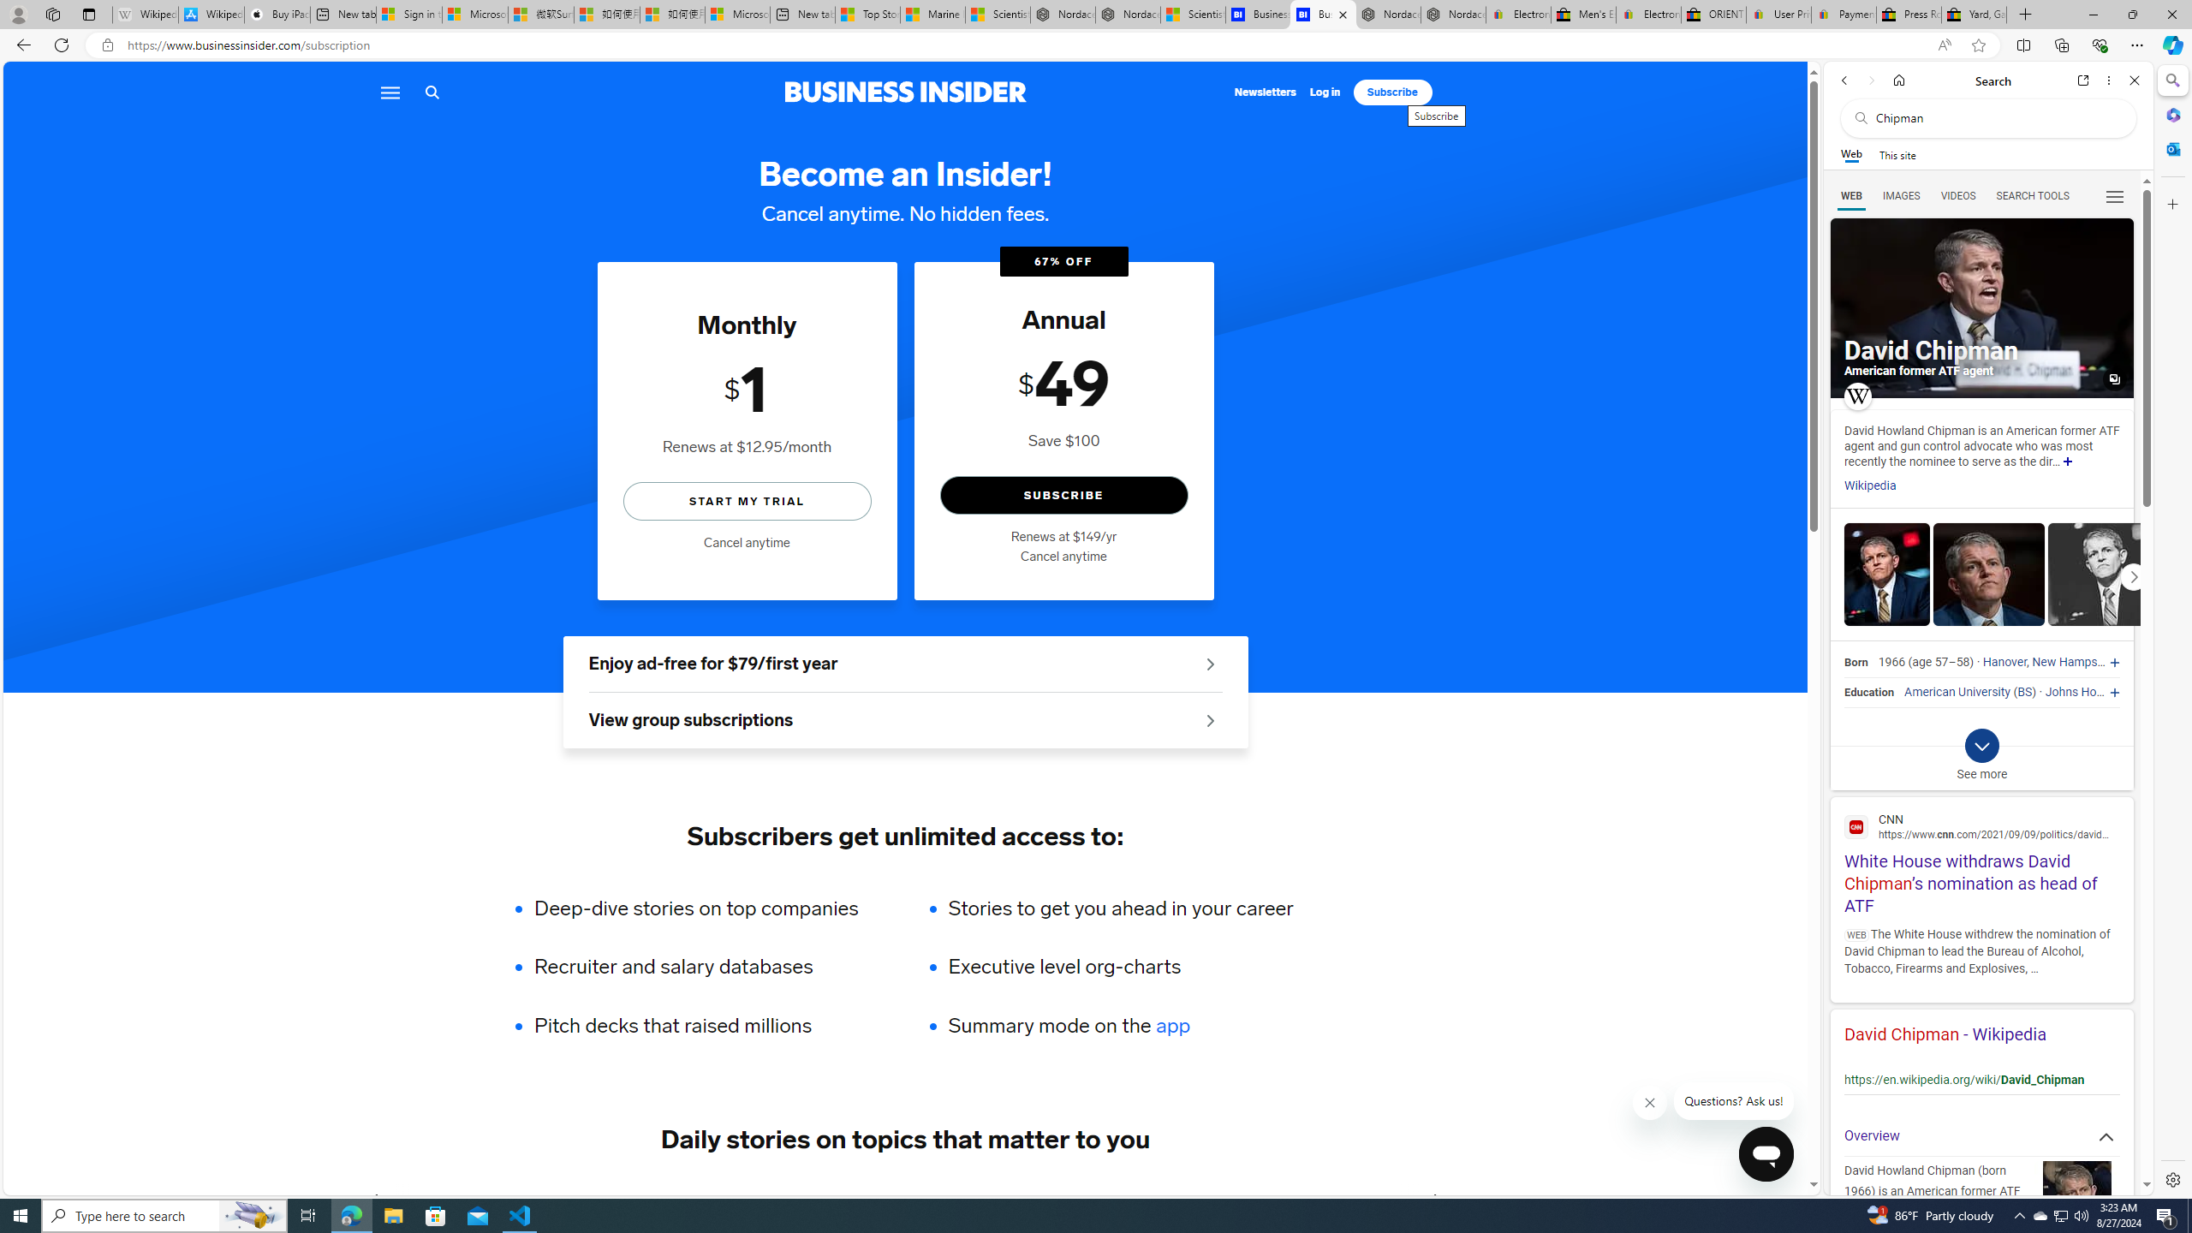  What do you see at coordinates (1120, 908) in the screenshot?
I see `Stories to get you ahead in your career` at bounding box center [1120, 908].